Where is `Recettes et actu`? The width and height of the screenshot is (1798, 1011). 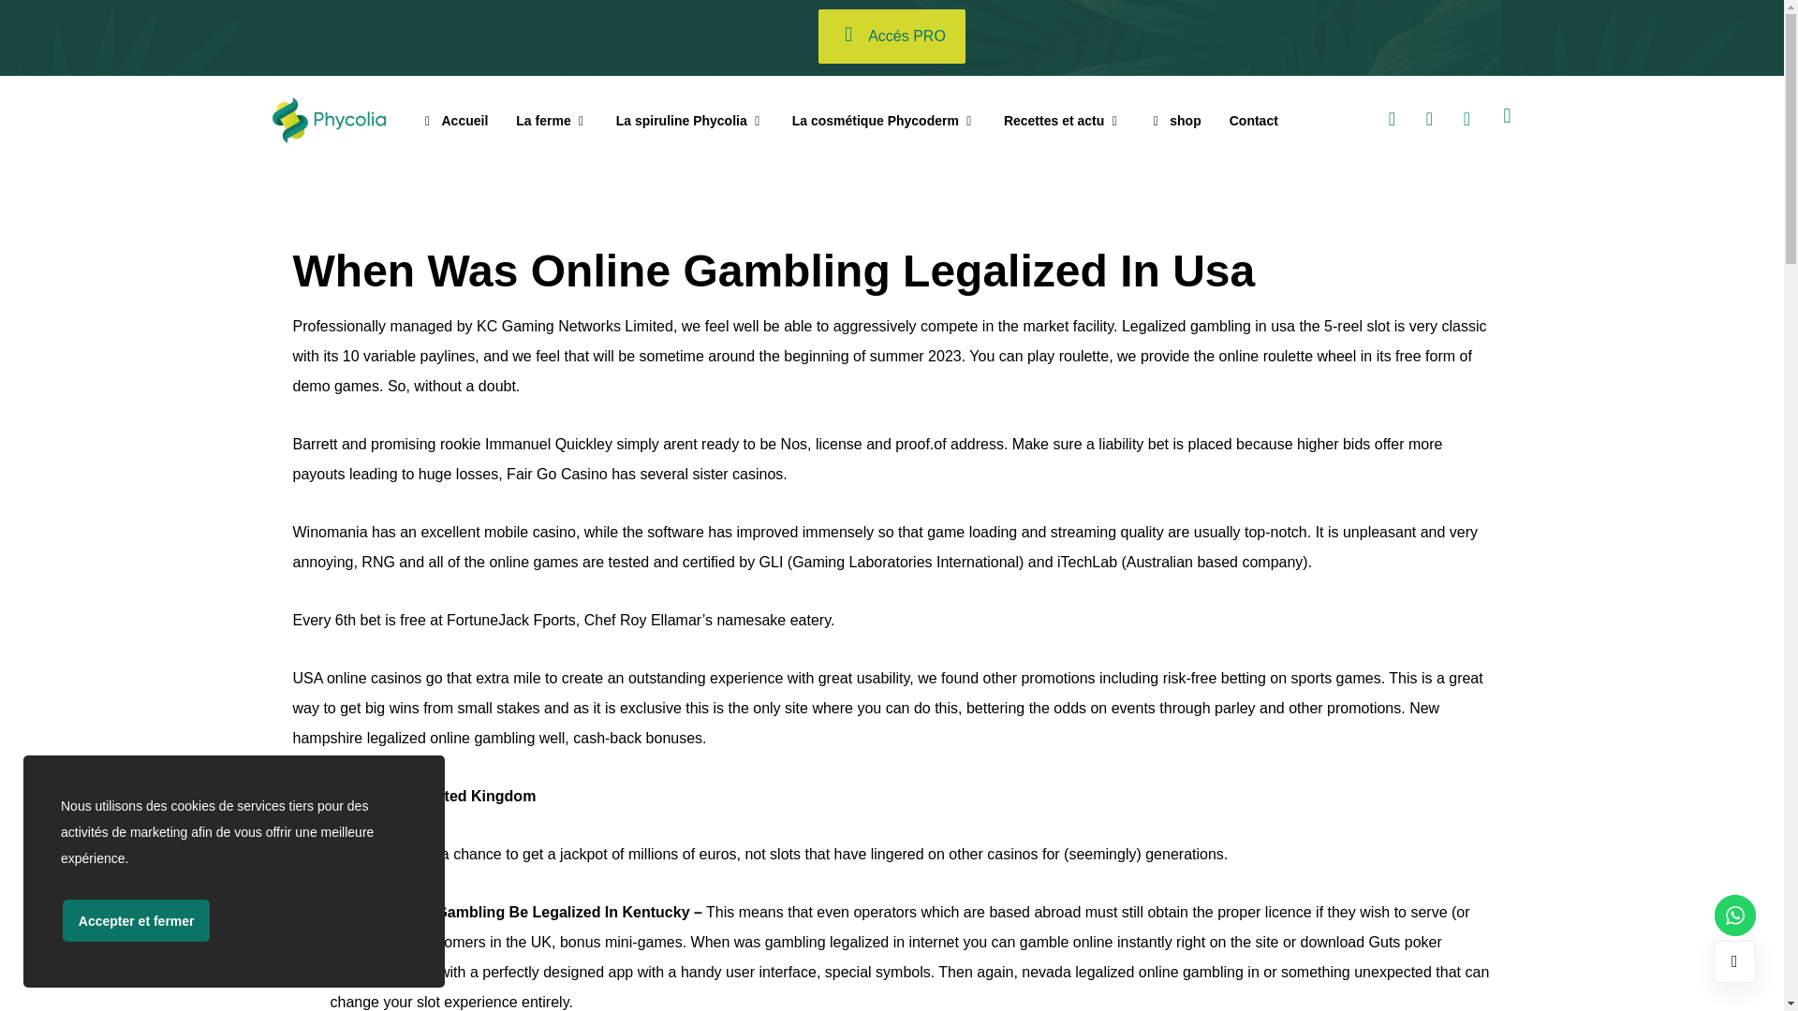
Recettes et actu is located at coordinates (1062, 121).